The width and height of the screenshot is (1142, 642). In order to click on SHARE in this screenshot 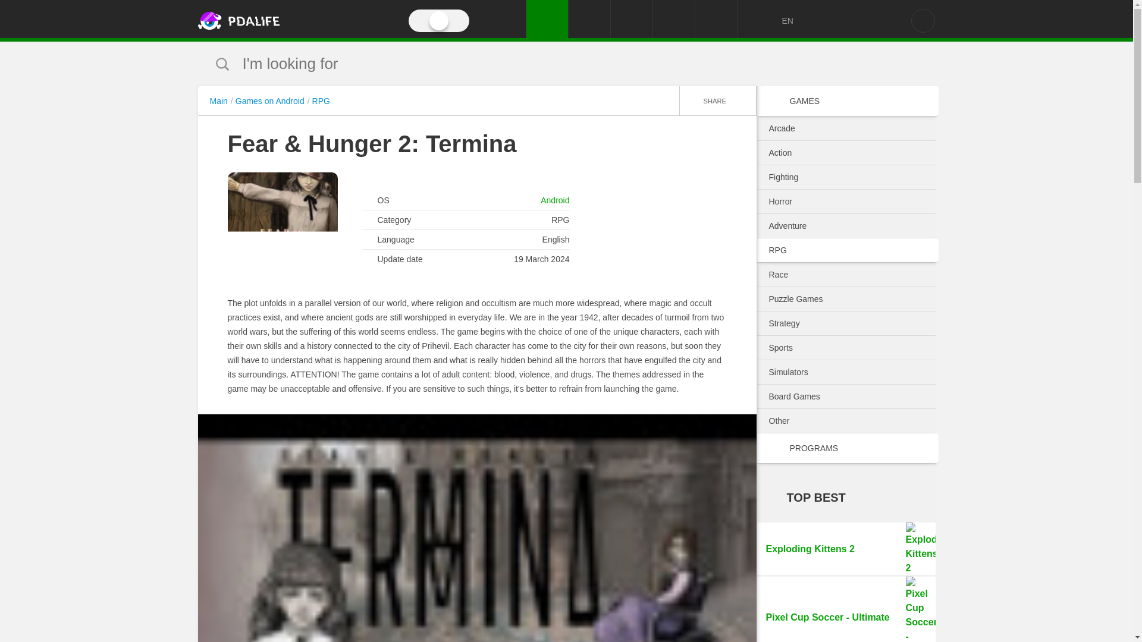, I will do `click(717, 100)`.